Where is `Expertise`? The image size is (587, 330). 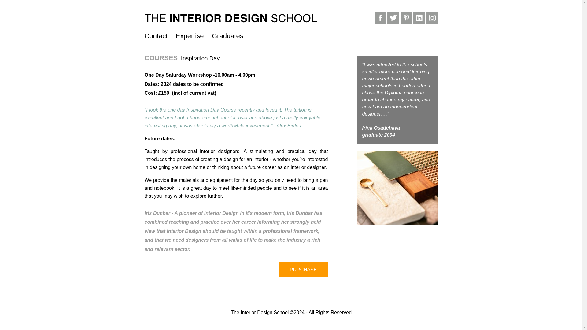 Expertise is located at coordinates (190, 36).